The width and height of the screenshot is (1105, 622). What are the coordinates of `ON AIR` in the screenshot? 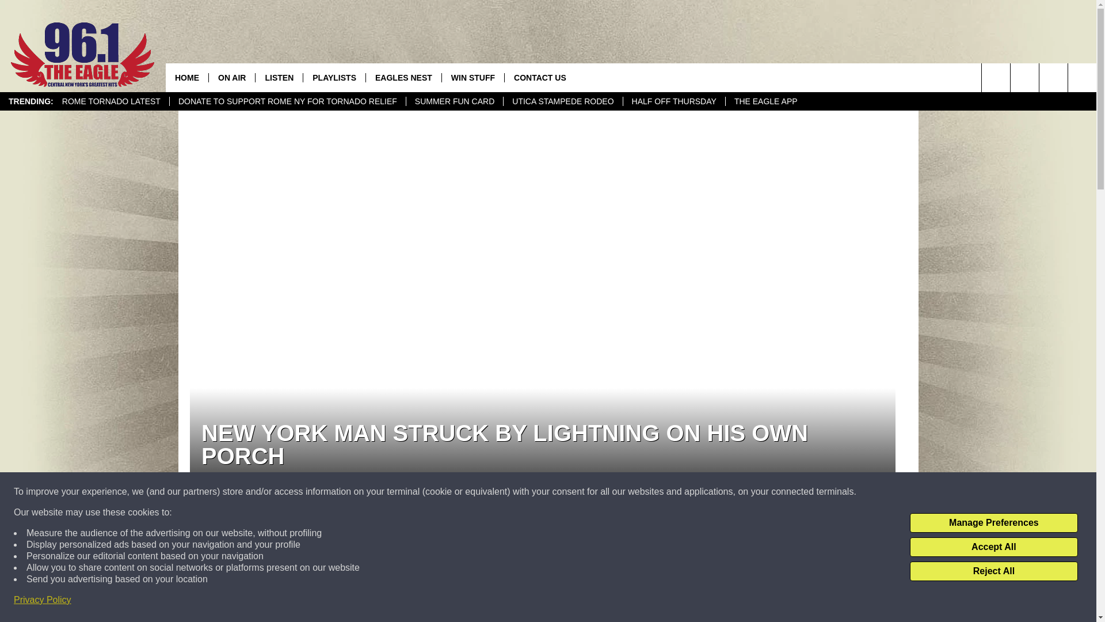 It's located at (231, 77).